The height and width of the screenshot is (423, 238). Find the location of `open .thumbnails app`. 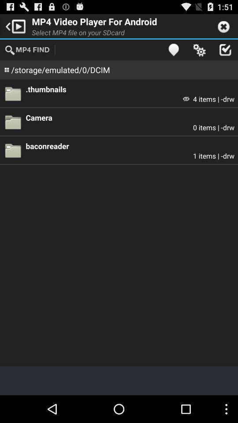

open .thumbnails app is located at coordinates (130, 89).